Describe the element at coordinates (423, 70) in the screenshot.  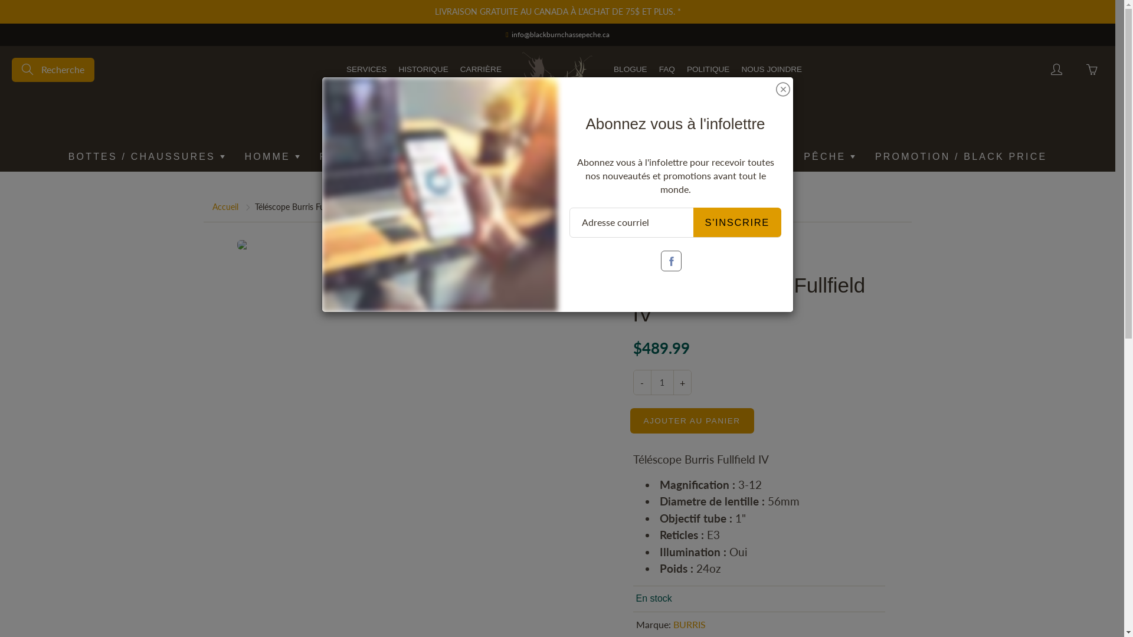
I see `HISTORIQUE` at that location.